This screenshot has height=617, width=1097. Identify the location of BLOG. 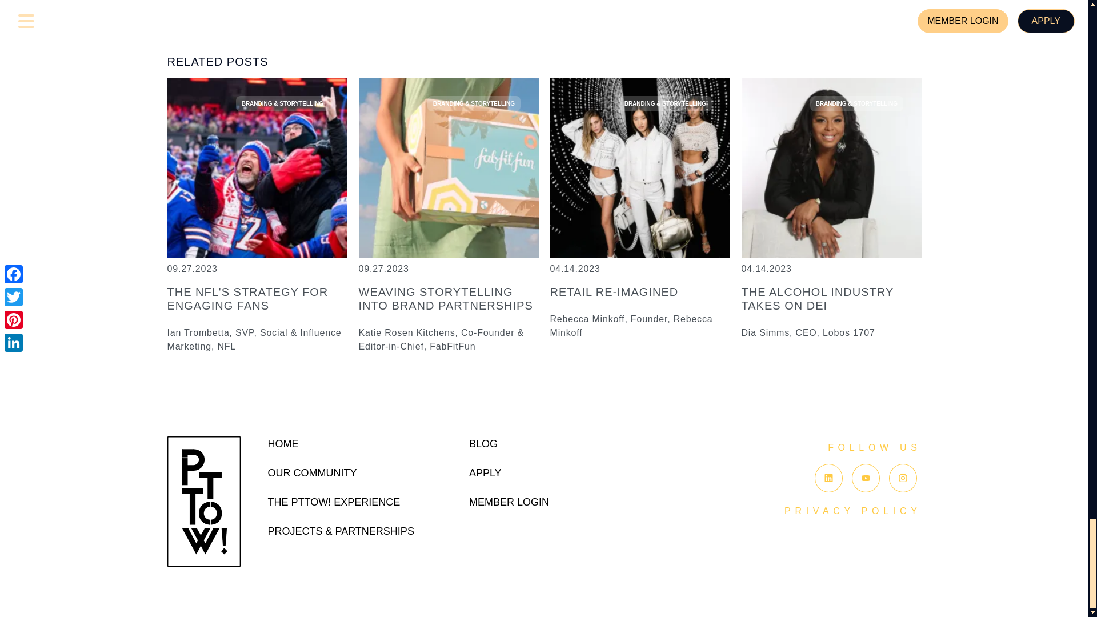
(483, 443).